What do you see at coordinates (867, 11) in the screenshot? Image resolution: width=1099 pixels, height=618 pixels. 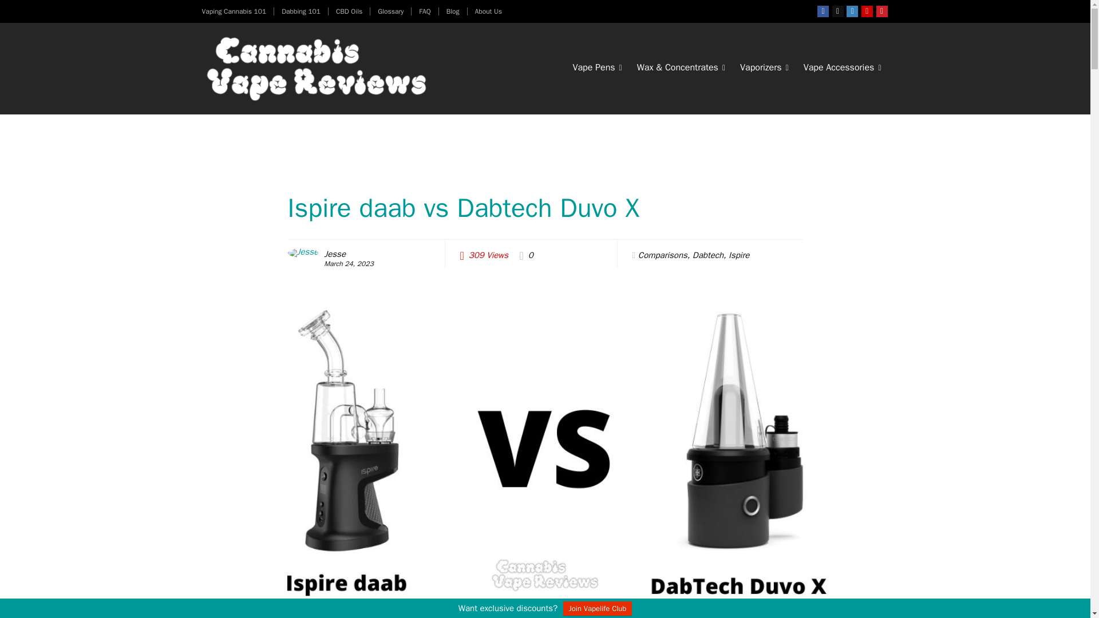 I see `Youtube` at bounding box center [867, 11].